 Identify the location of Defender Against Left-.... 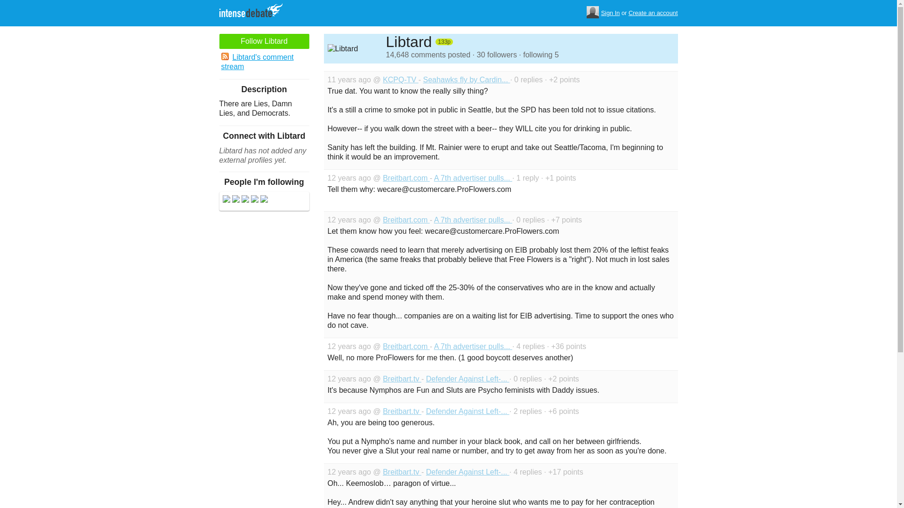
(468, 471).